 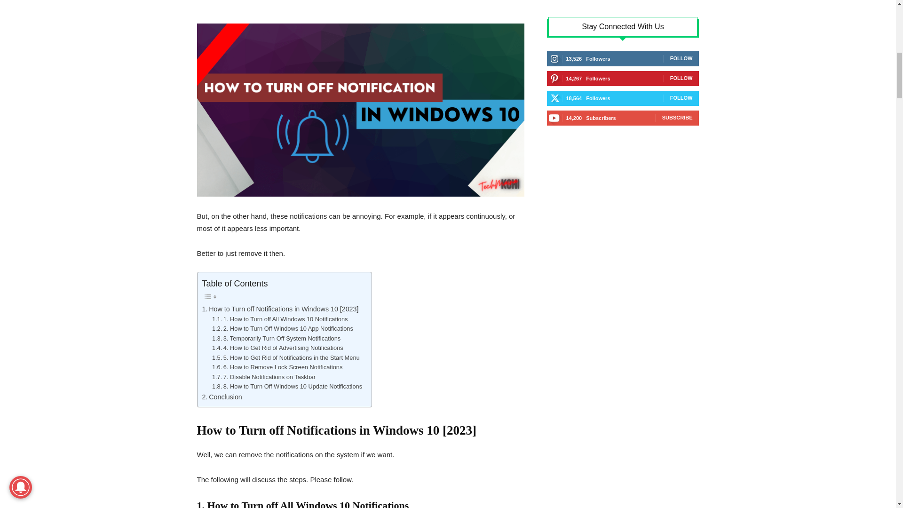 I want to click on 1. How to Turn off All Windows 10 Notifications, so click(x=280, y=319).